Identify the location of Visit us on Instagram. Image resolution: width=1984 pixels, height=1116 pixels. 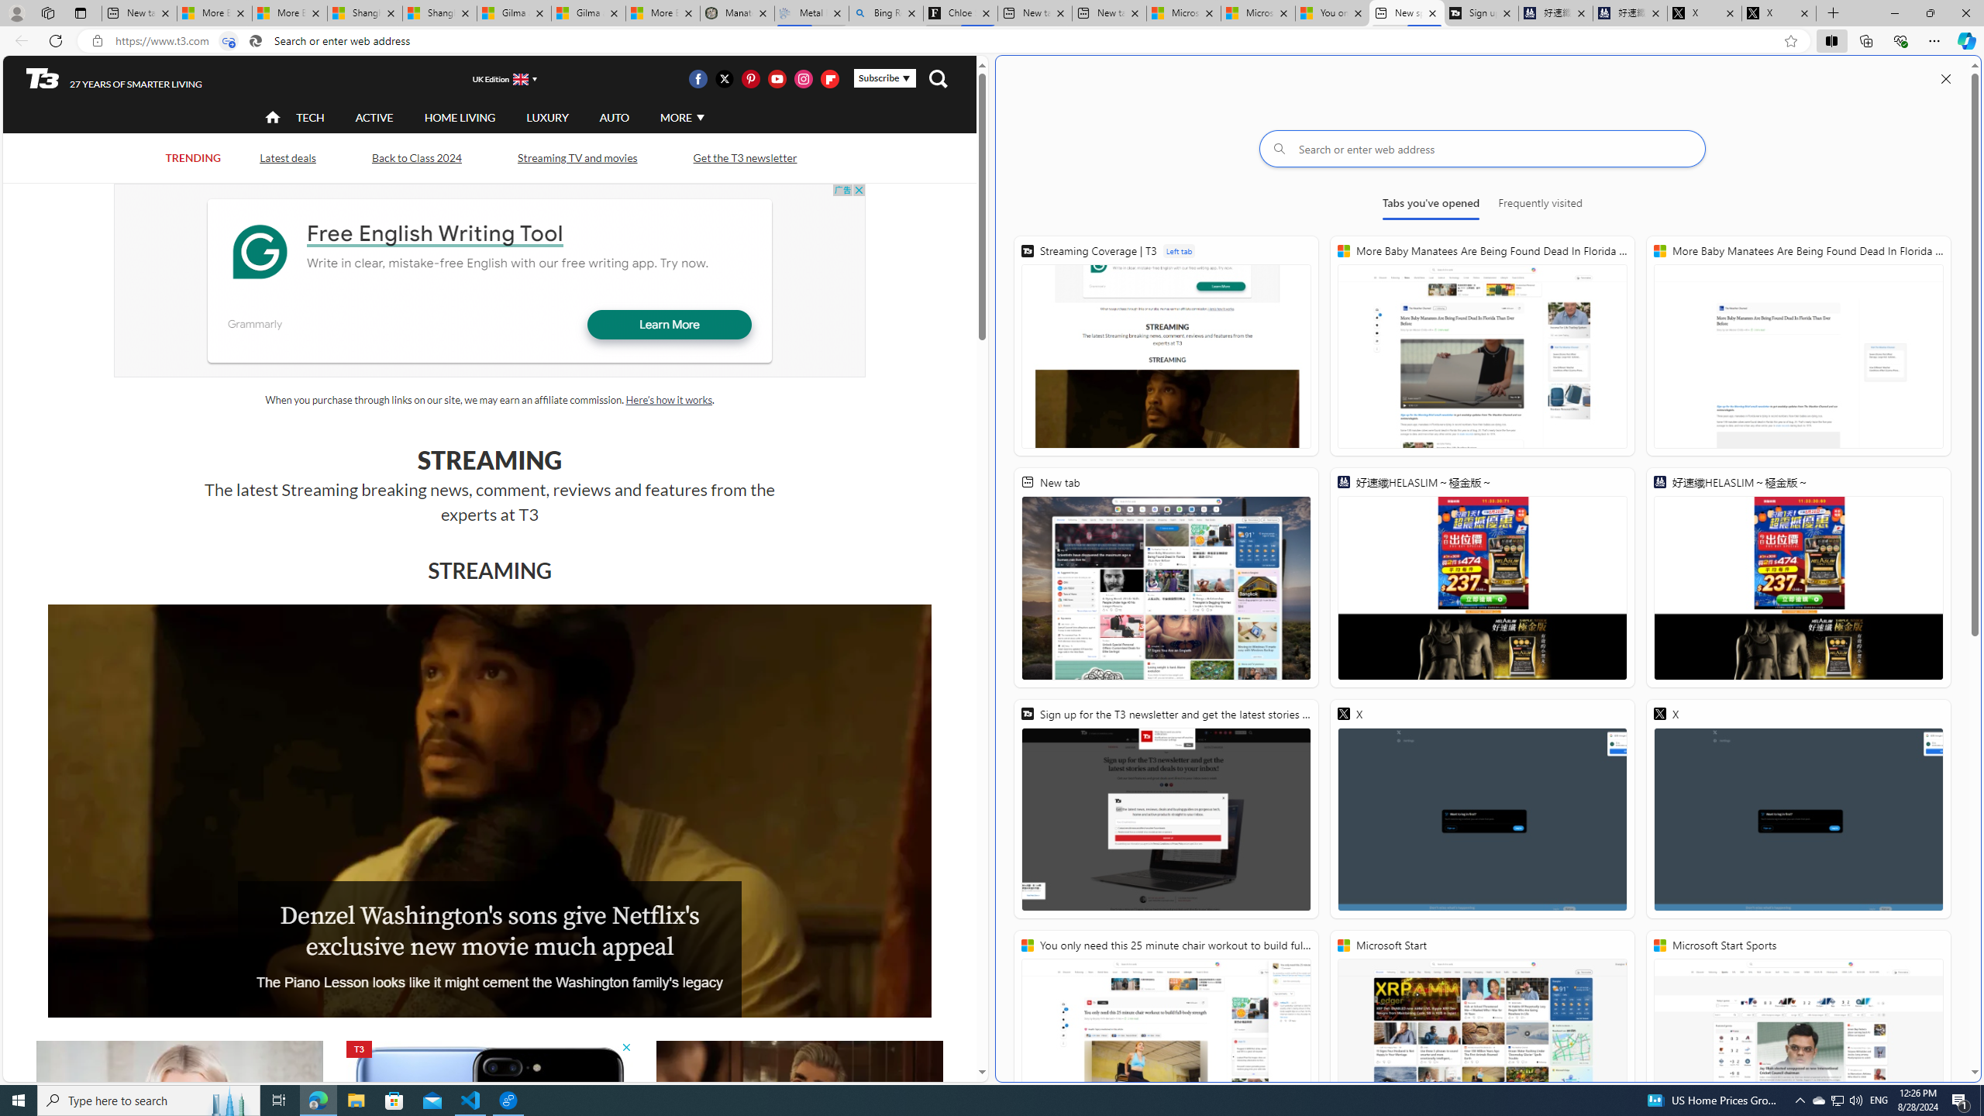
(803, 78).